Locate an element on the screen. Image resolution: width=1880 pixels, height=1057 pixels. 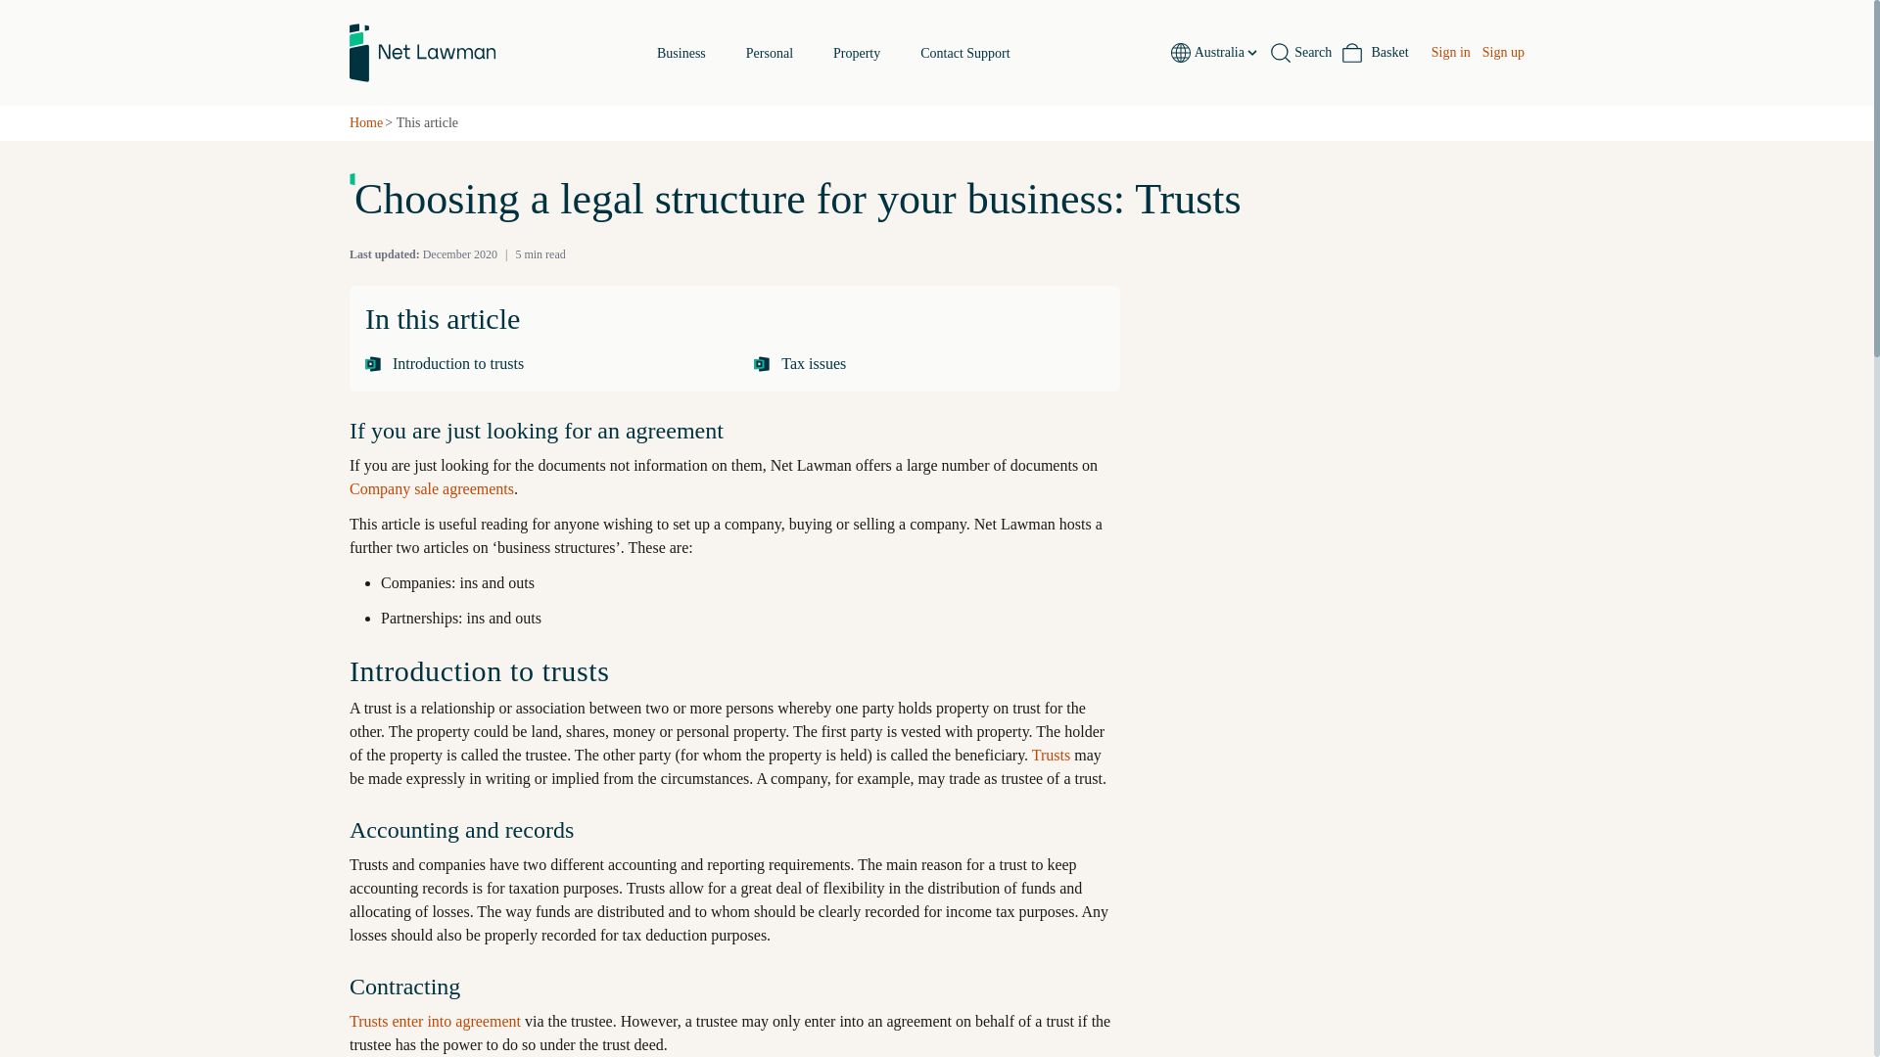
Search is located at coordinates (1300, 53).